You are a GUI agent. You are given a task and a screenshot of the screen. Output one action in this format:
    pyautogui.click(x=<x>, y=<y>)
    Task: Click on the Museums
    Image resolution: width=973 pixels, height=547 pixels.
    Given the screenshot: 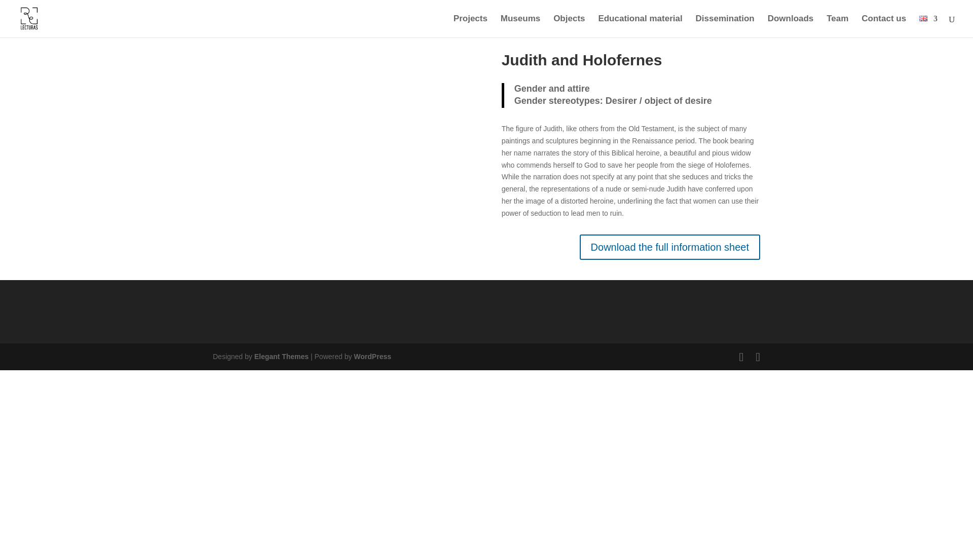 What is the action you would take?
    pyautogui.click(x=520, y=26)
    